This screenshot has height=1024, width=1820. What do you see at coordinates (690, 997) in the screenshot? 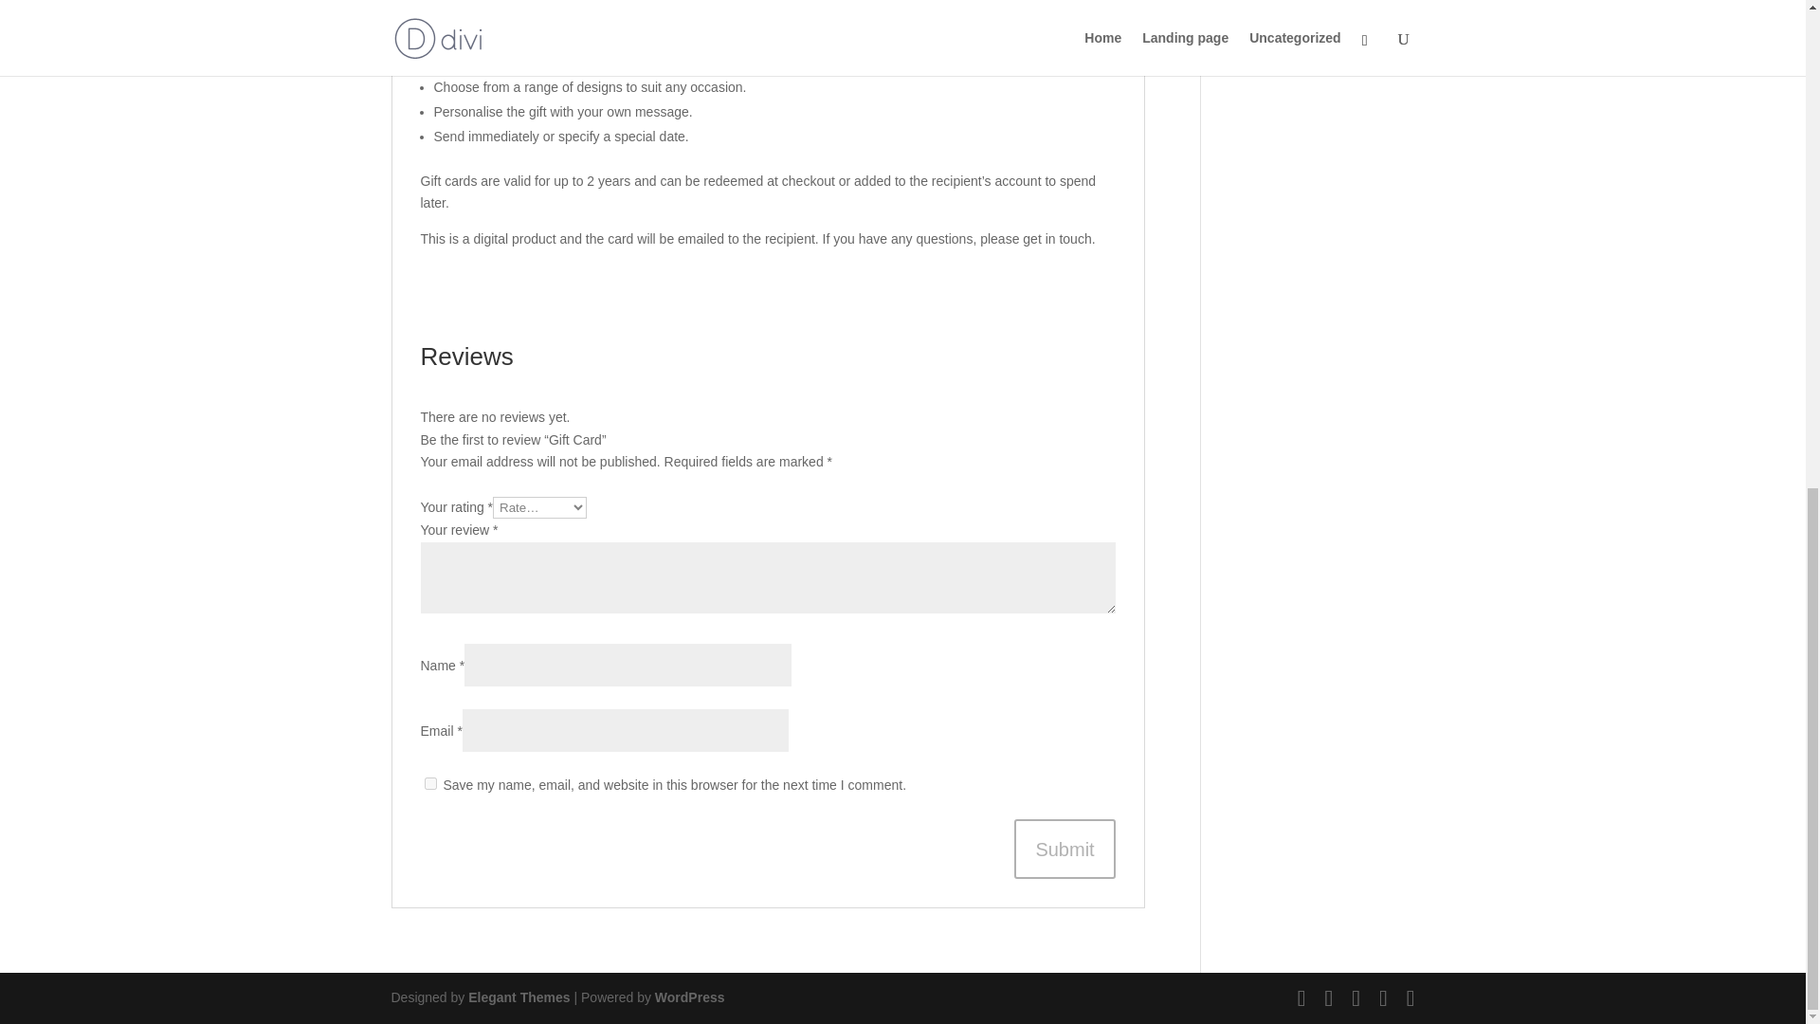
I see `WordPress` at bounding box center [690, 997].